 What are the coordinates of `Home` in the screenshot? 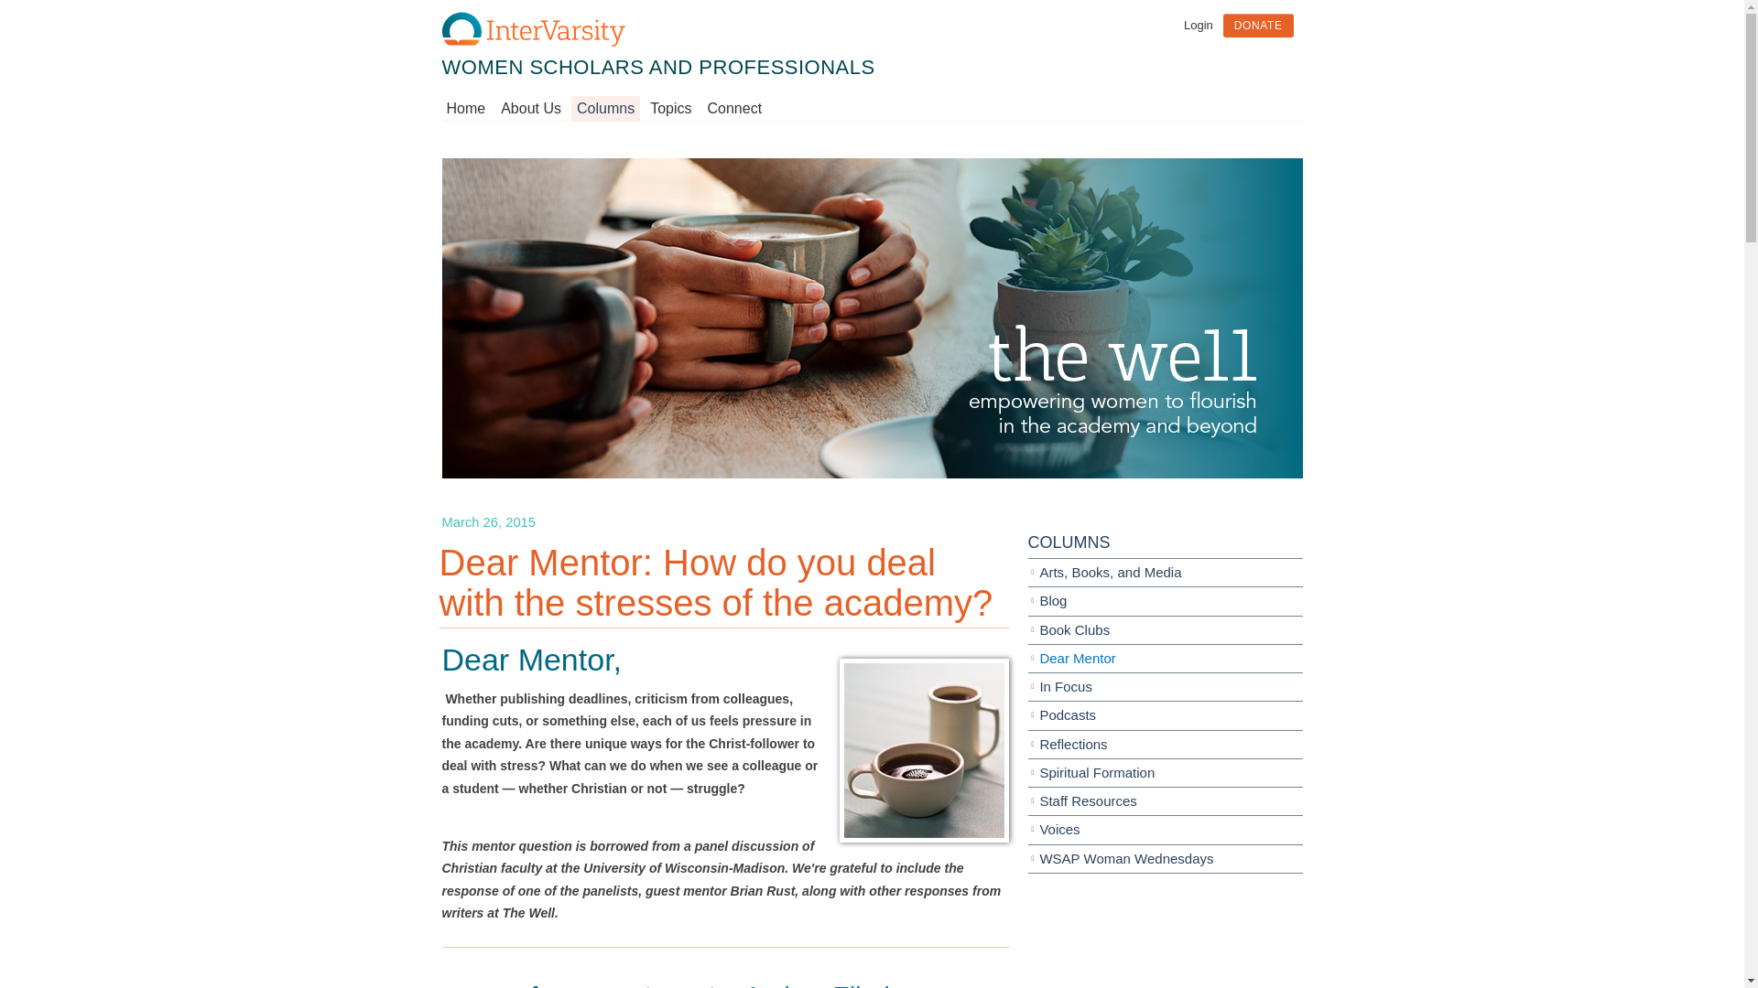 It's located at (469, 109).